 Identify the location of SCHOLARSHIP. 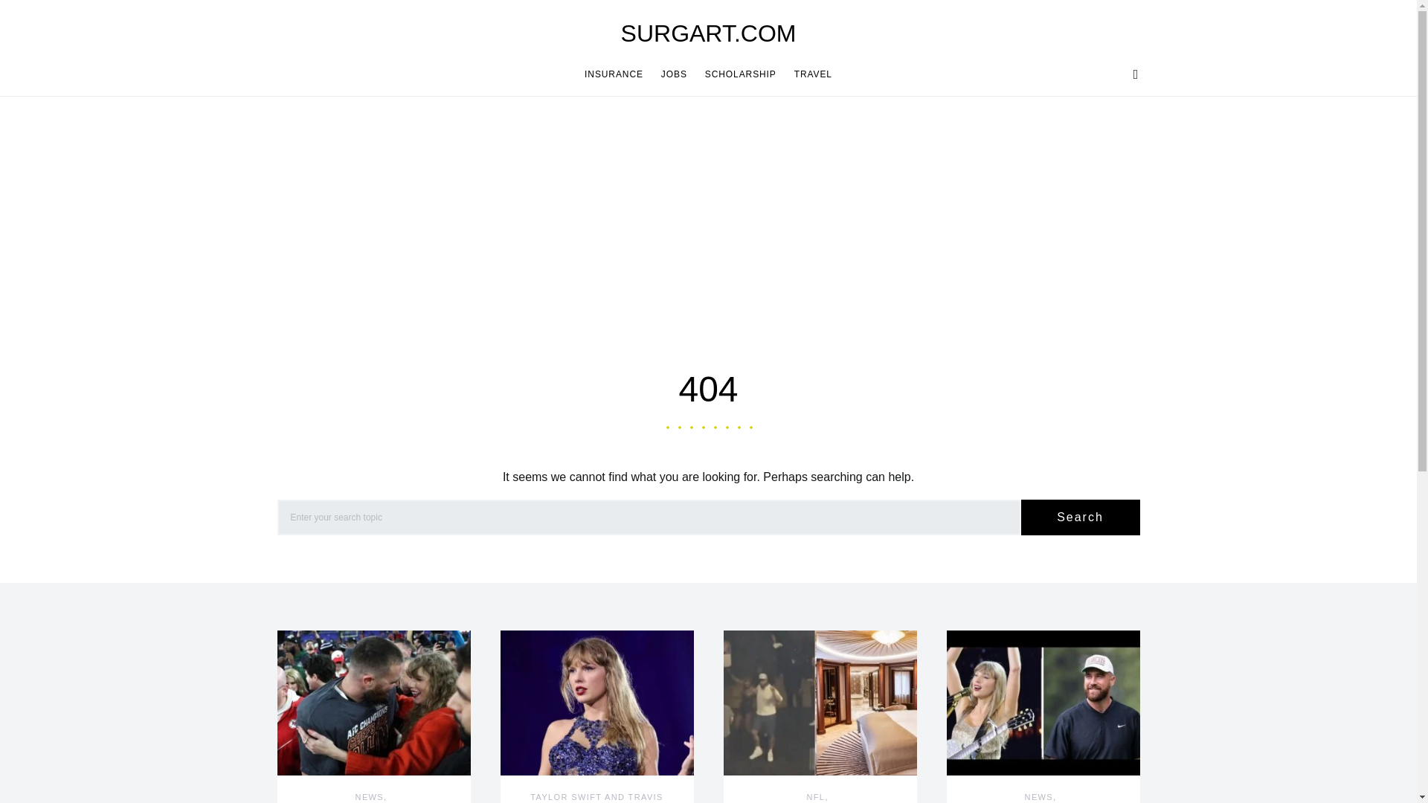
(741, 74).